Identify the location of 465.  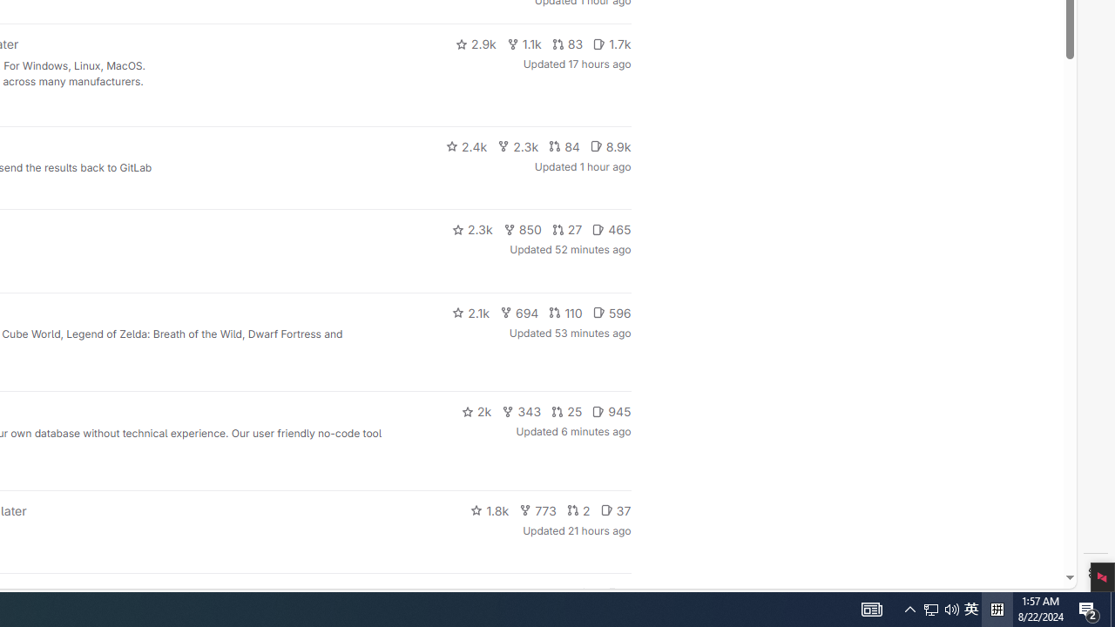
(612, 230).